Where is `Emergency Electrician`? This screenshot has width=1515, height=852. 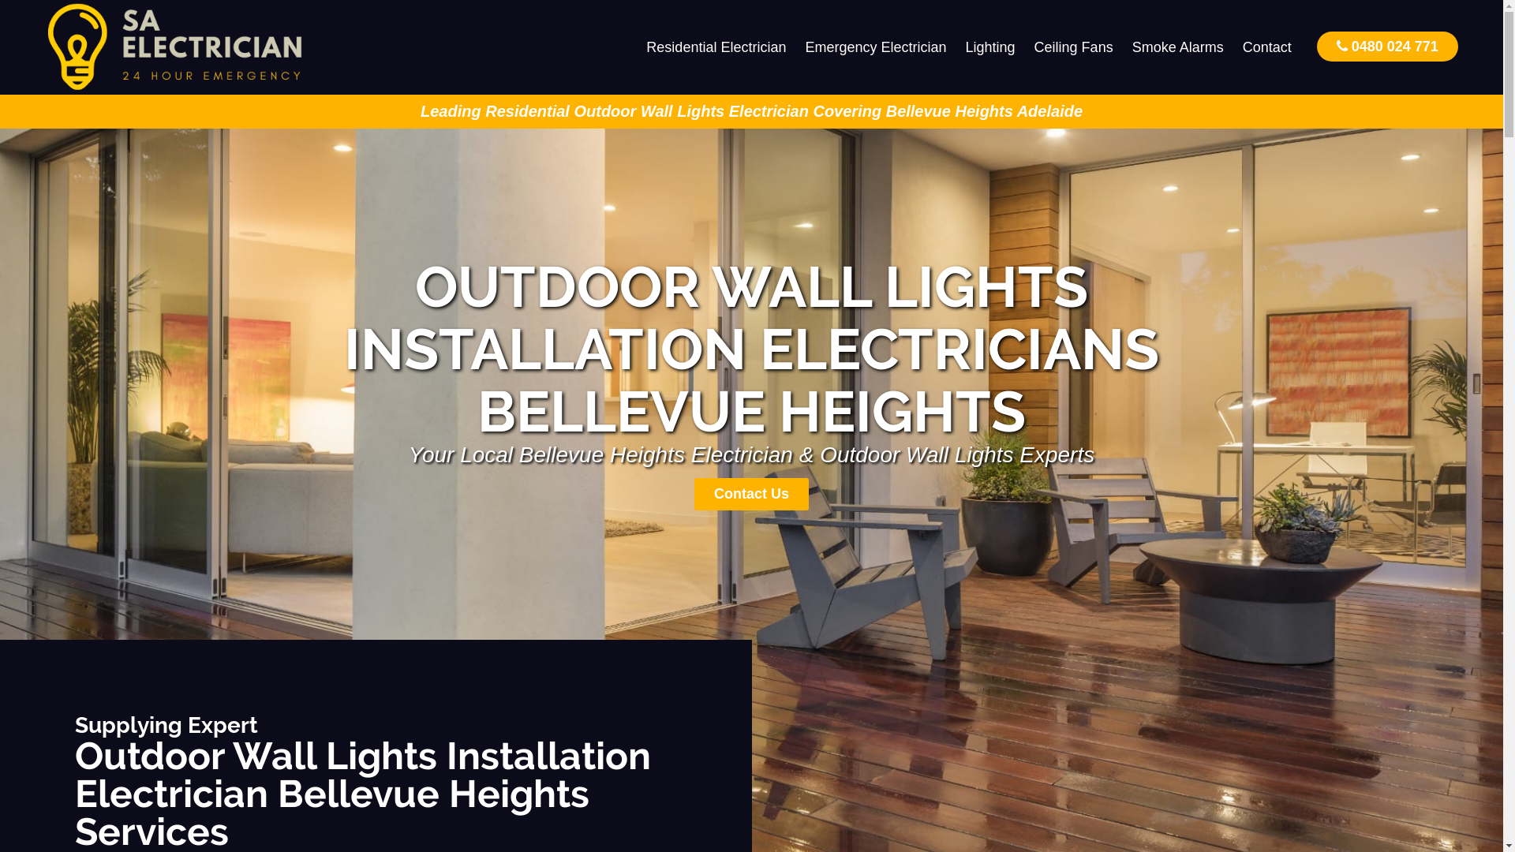
Emergency Electrician is located at coordinates (876, 47).